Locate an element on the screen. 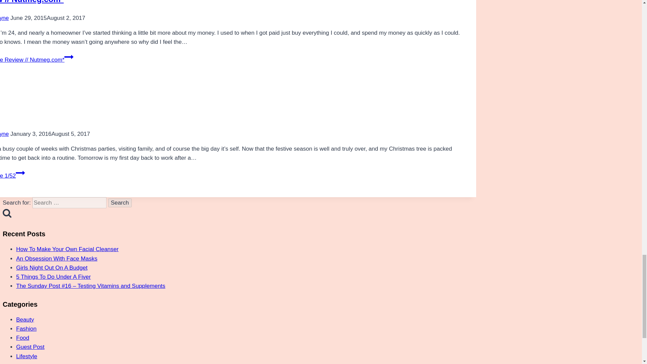 This screenshot has height=364, width=647. Lisa Jayne is located at coordinates (4, 18).